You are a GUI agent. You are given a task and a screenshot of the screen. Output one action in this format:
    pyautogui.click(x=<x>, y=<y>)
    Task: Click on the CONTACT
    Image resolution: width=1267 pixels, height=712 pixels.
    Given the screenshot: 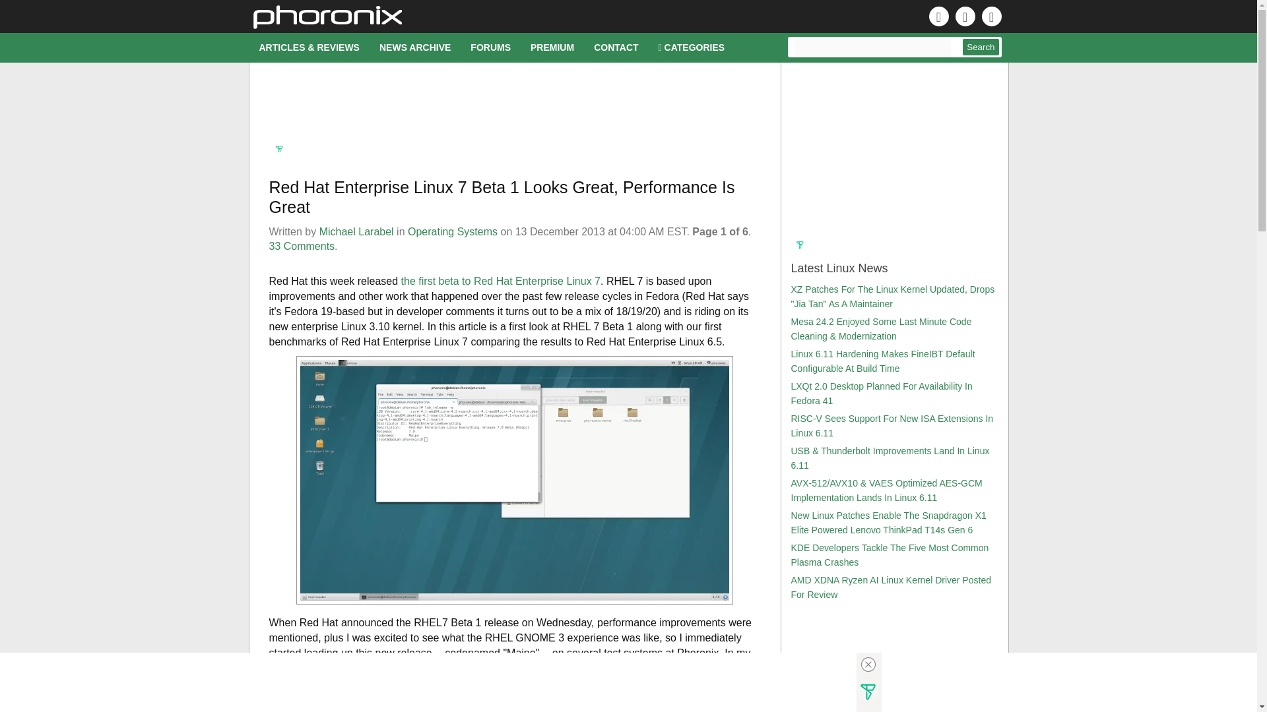 What is the action you would take?
    pyautogui.click(x=616, y=47)
    